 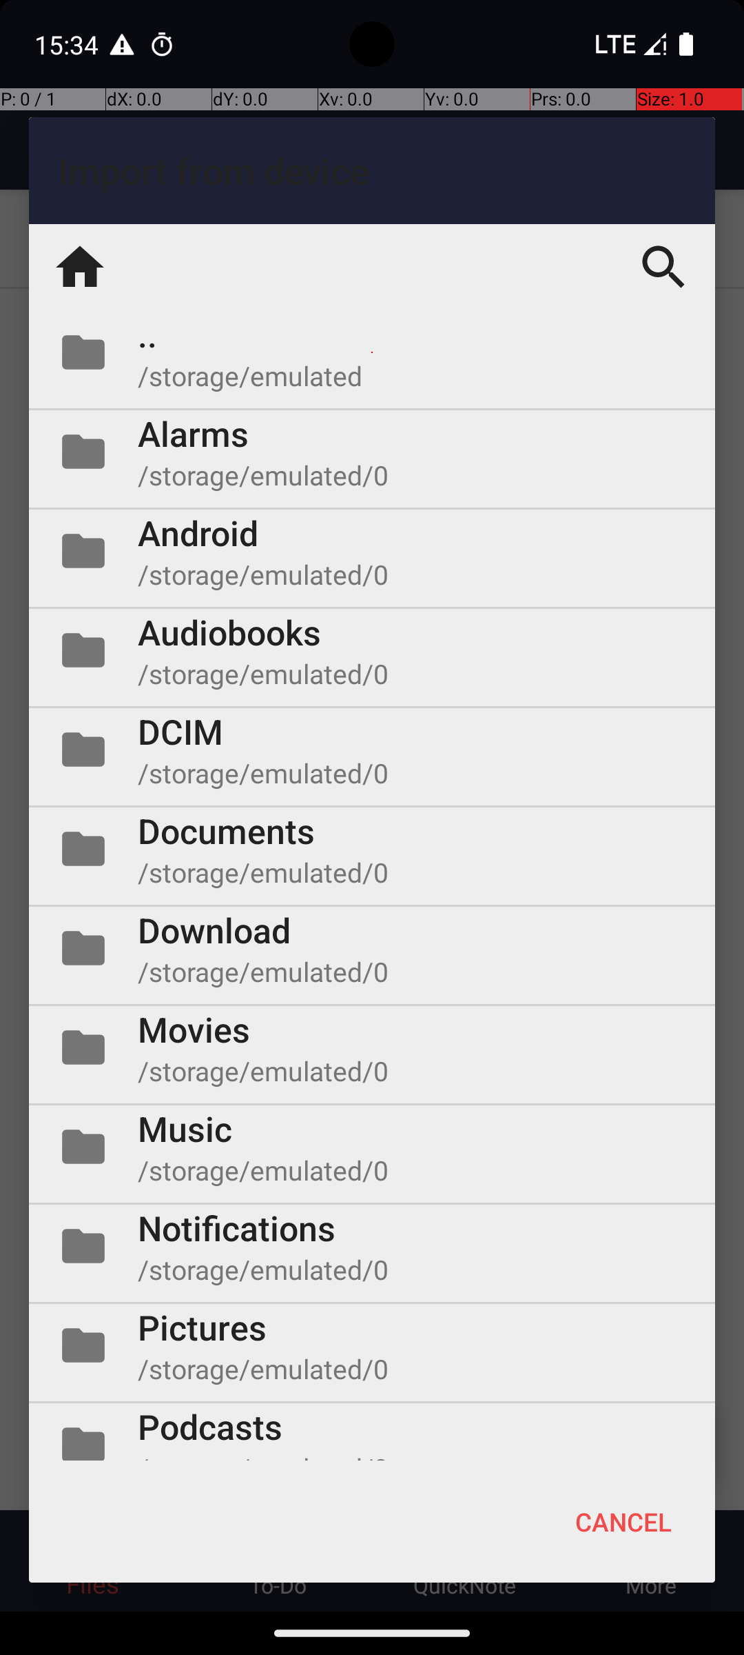 What do you see at coordinates (372, 352) in the screenshot?
I see `Folder .. /storage/emulated/0` at bounding box center [372, 352].